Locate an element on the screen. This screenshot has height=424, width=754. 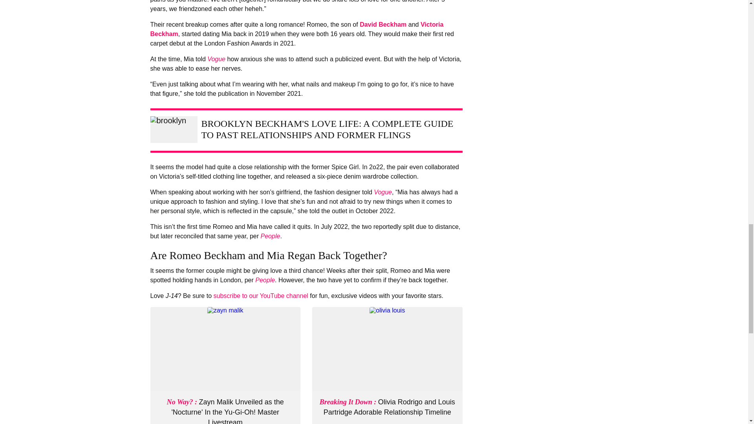
People is located at coordinates (271, 236).